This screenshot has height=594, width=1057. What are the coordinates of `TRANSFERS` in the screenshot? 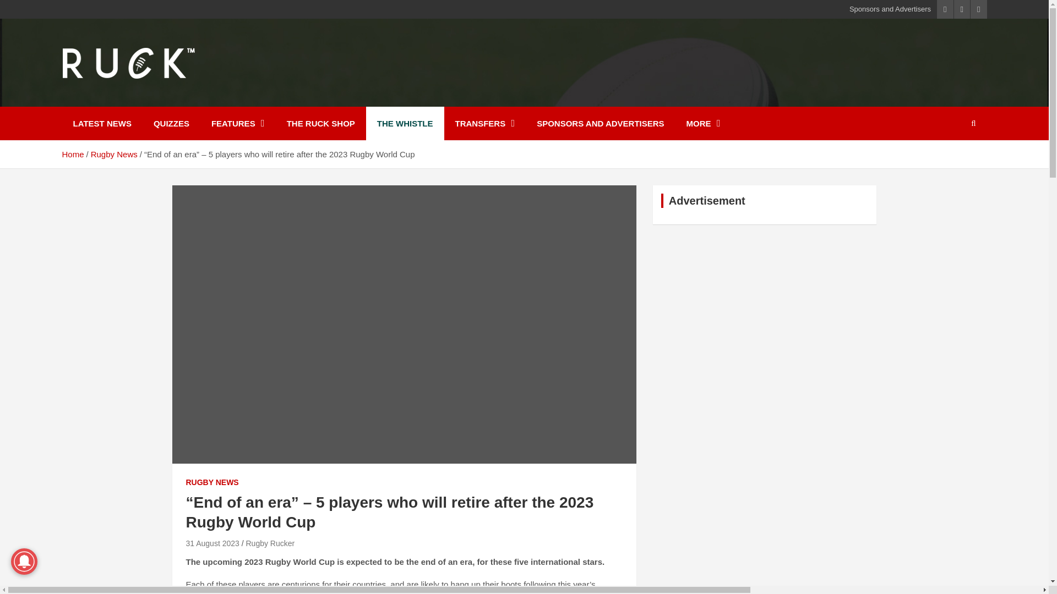 It's located at (484, 123).